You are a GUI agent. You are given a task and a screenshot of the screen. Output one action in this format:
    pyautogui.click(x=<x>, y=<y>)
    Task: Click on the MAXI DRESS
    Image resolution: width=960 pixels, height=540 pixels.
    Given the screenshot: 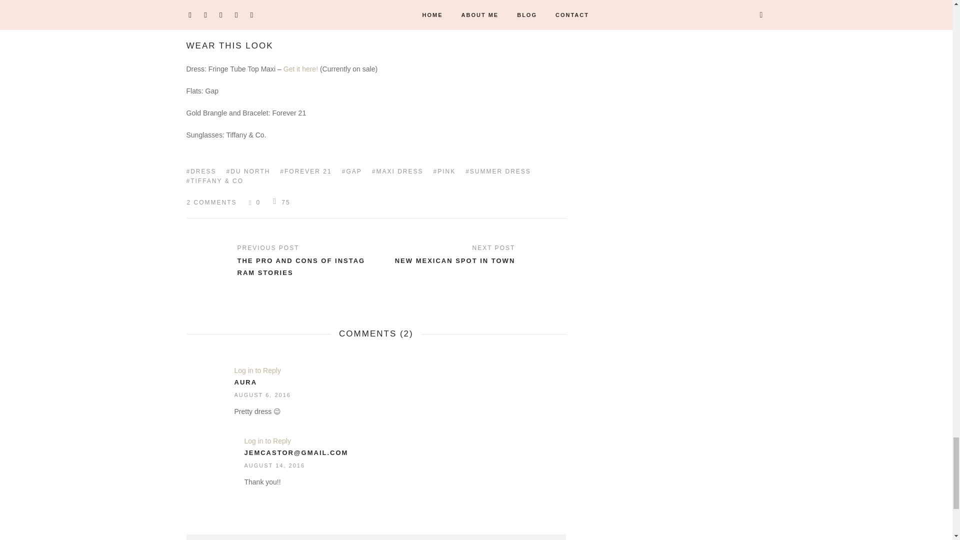 What is the action you would take?
    pyautogui.click(x=397, y=171)
    